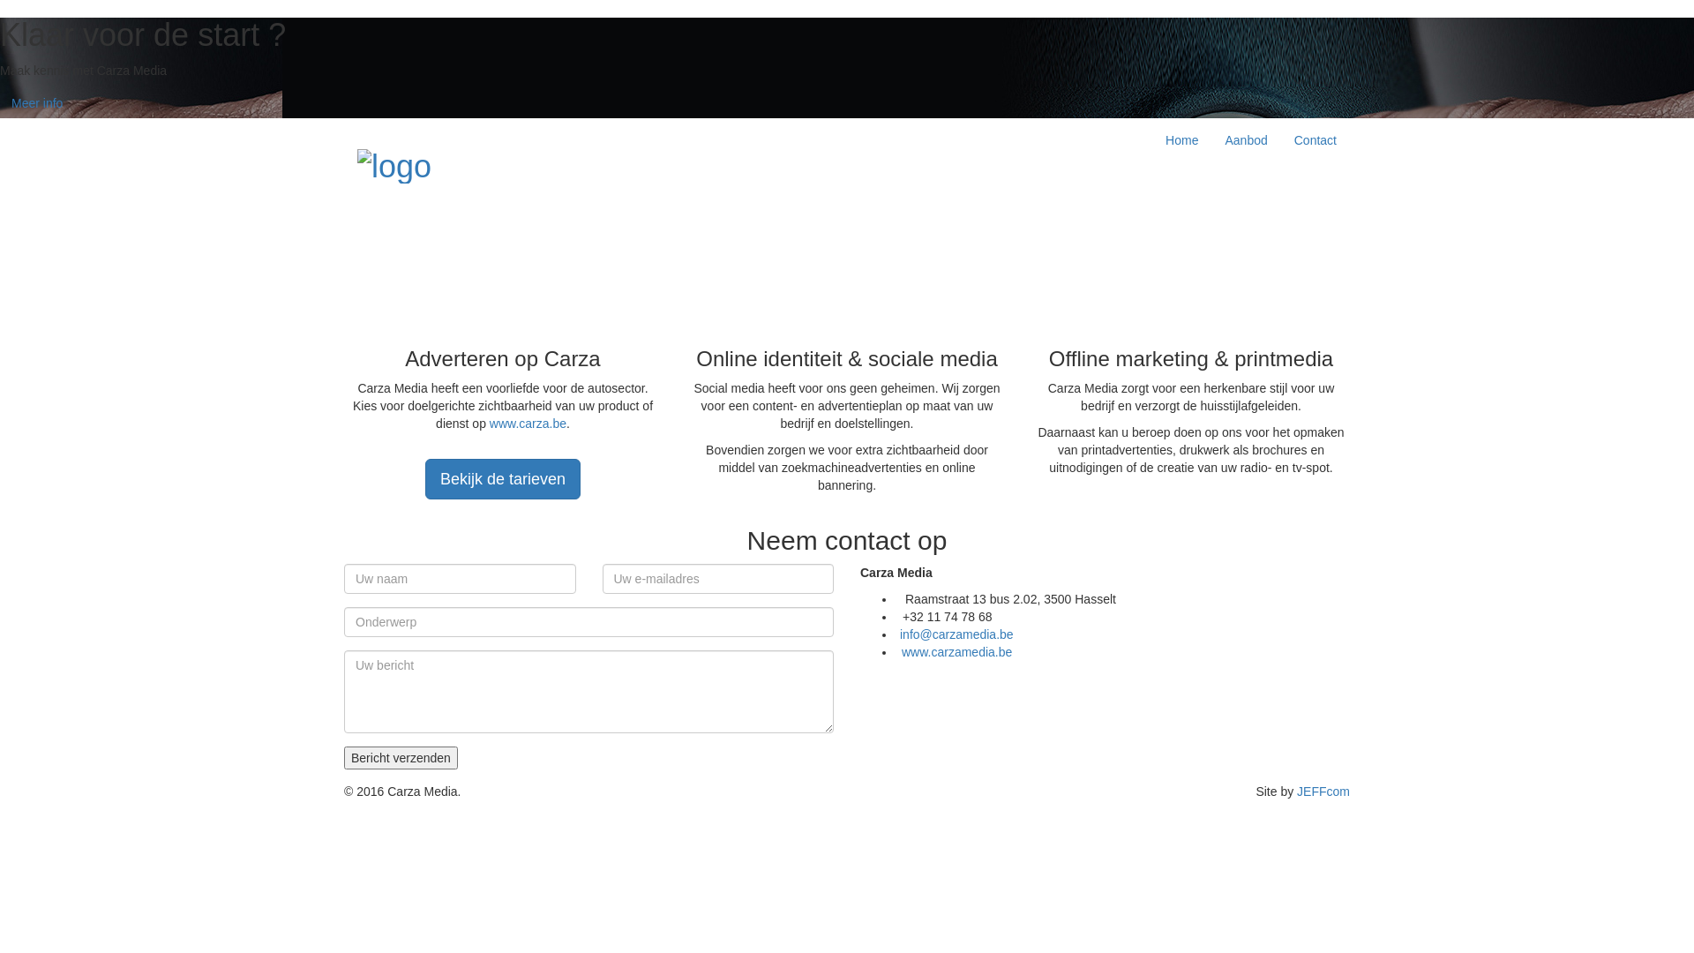 Image resolution: width=1694 pixels, height=953 pixels. Describe the element at coordinates (401, 758) in the screenshot. I see `Bericht verzenden` at that location.